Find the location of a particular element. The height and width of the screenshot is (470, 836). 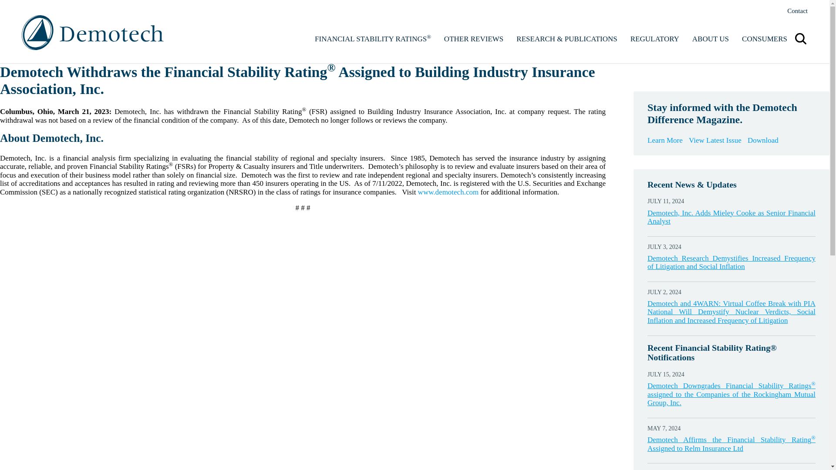

Learn More is located at coordinates (665, 140).